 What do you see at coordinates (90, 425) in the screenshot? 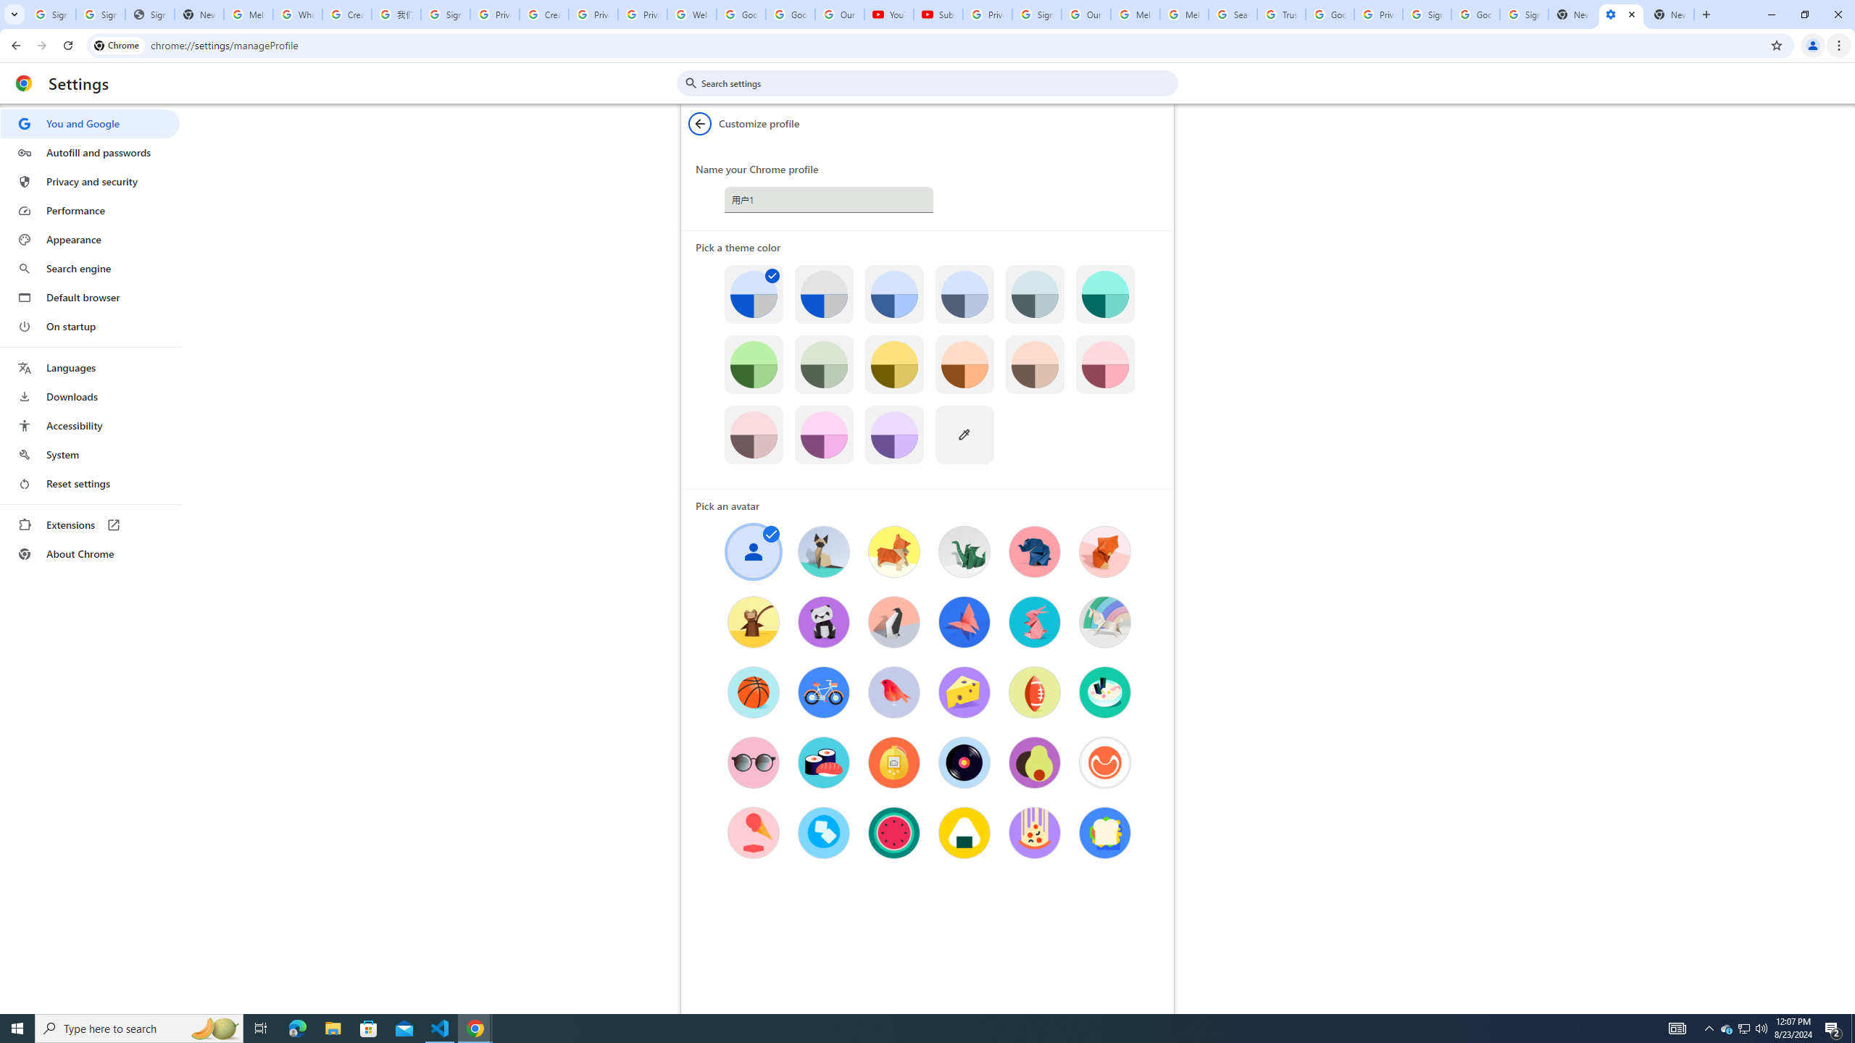
I see `Accessibility` at bounding box center [90, 425].